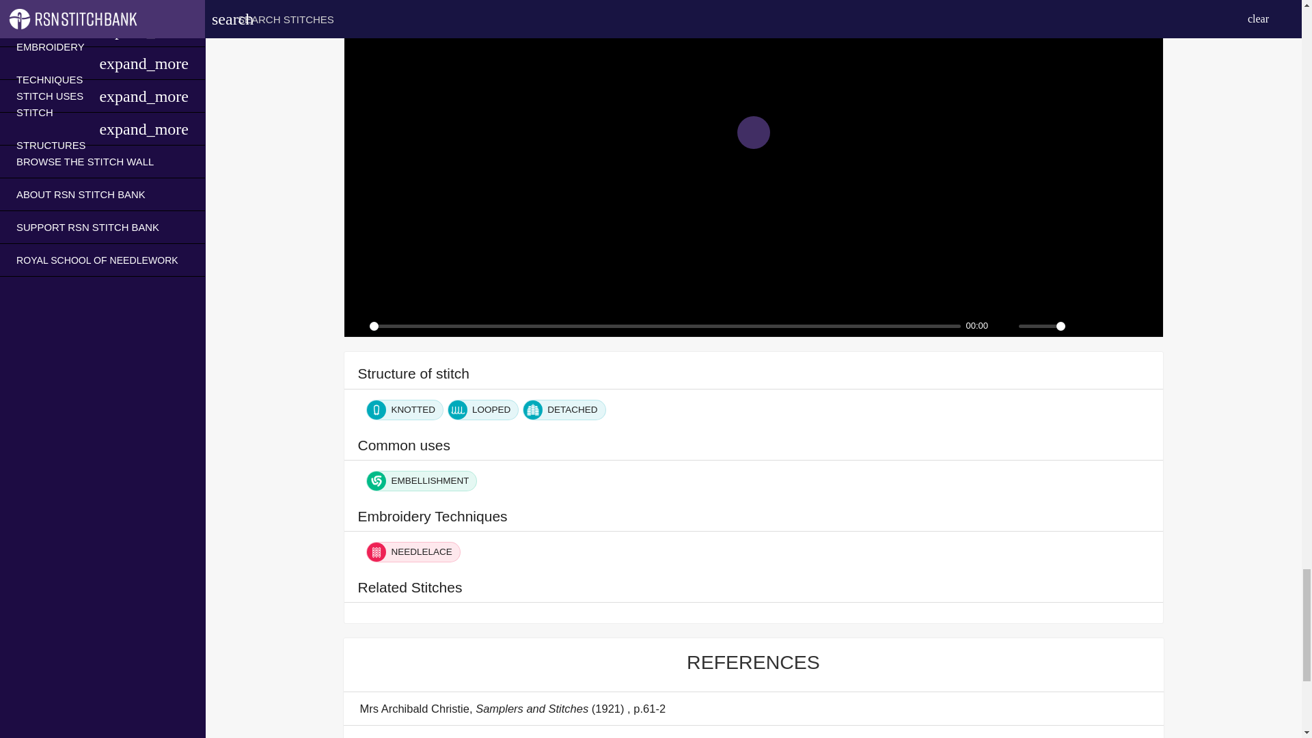 The height and width of the screenshot is (738, 1312). Describe the element at coordinates (1104, 325) in the screenshot. I see `Settings` at that location.